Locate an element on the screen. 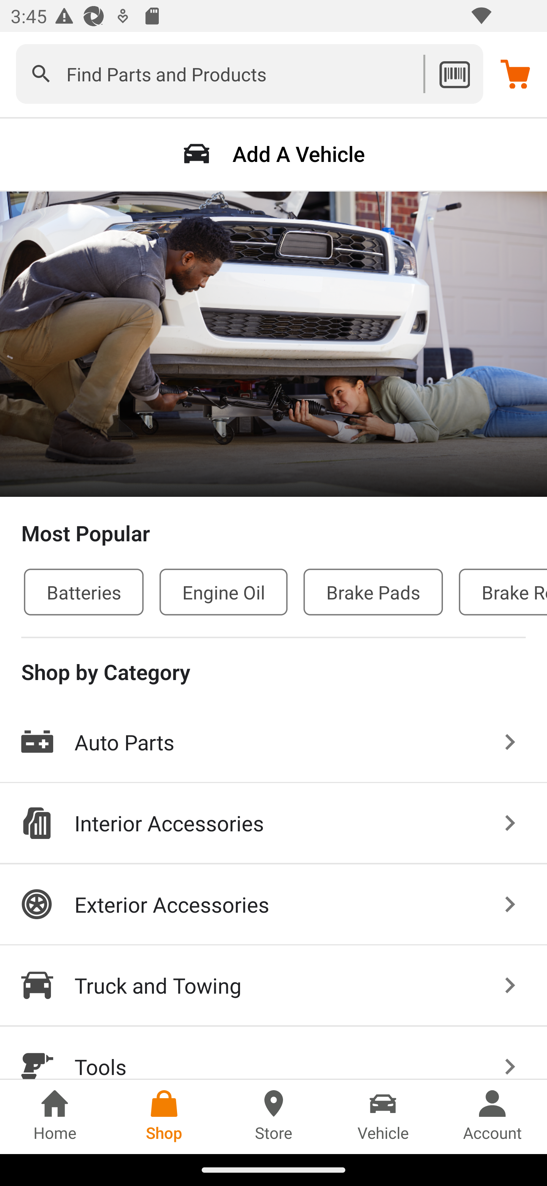  Vehicle is located at coordinates (383, 1116).